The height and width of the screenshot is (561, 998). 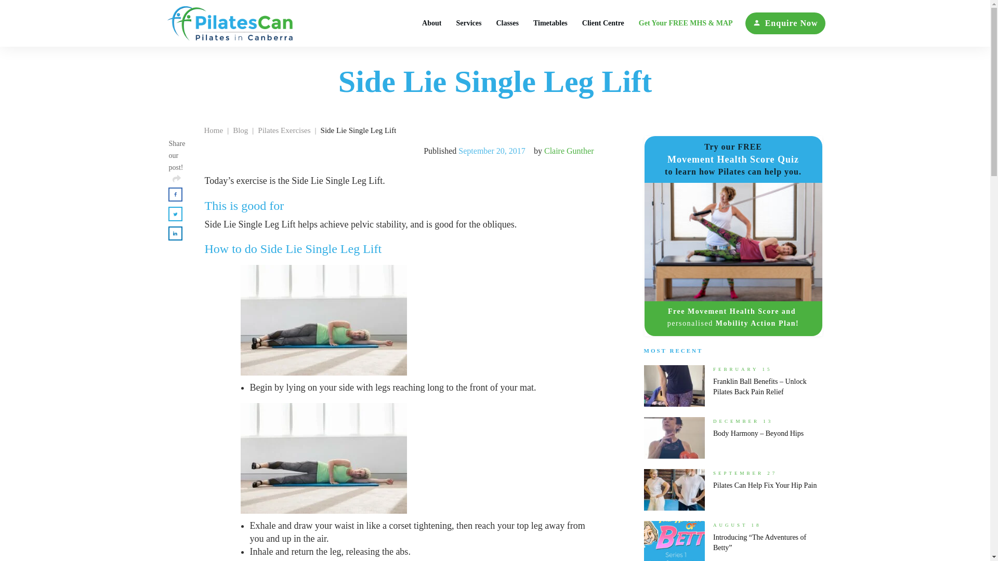 I want to click on PilatesCan-284, so click(x=733, y=544).